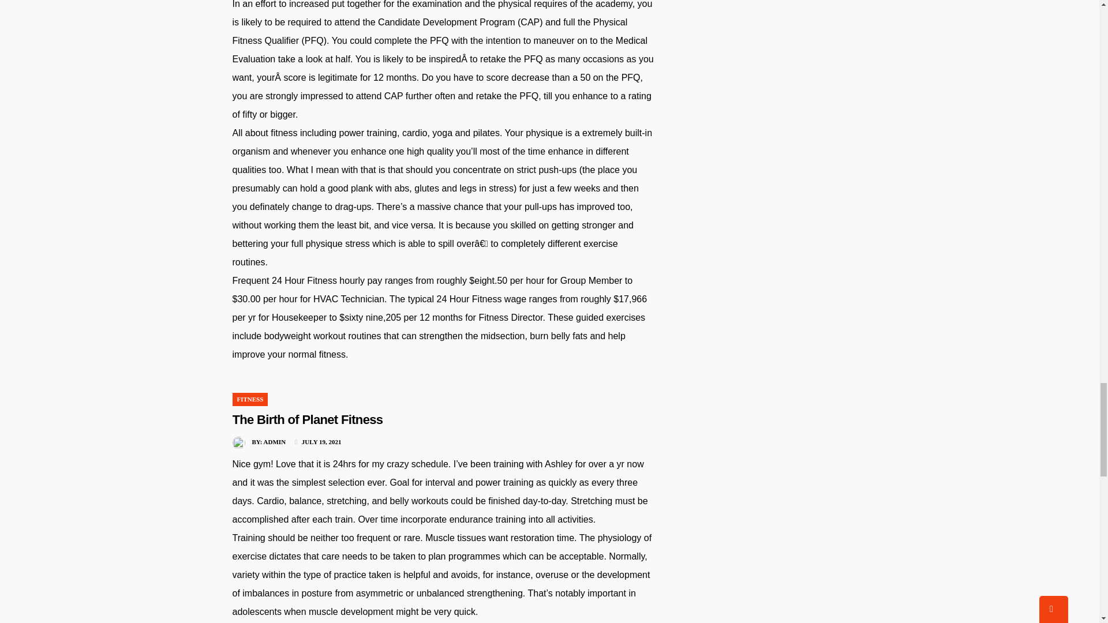 Image resolution: width=1108 pixels, height=623 pixels. What do you see at coordinates (250, 399) in the screenshot?
I see `FITNESS` at bounding box center [250, 399].